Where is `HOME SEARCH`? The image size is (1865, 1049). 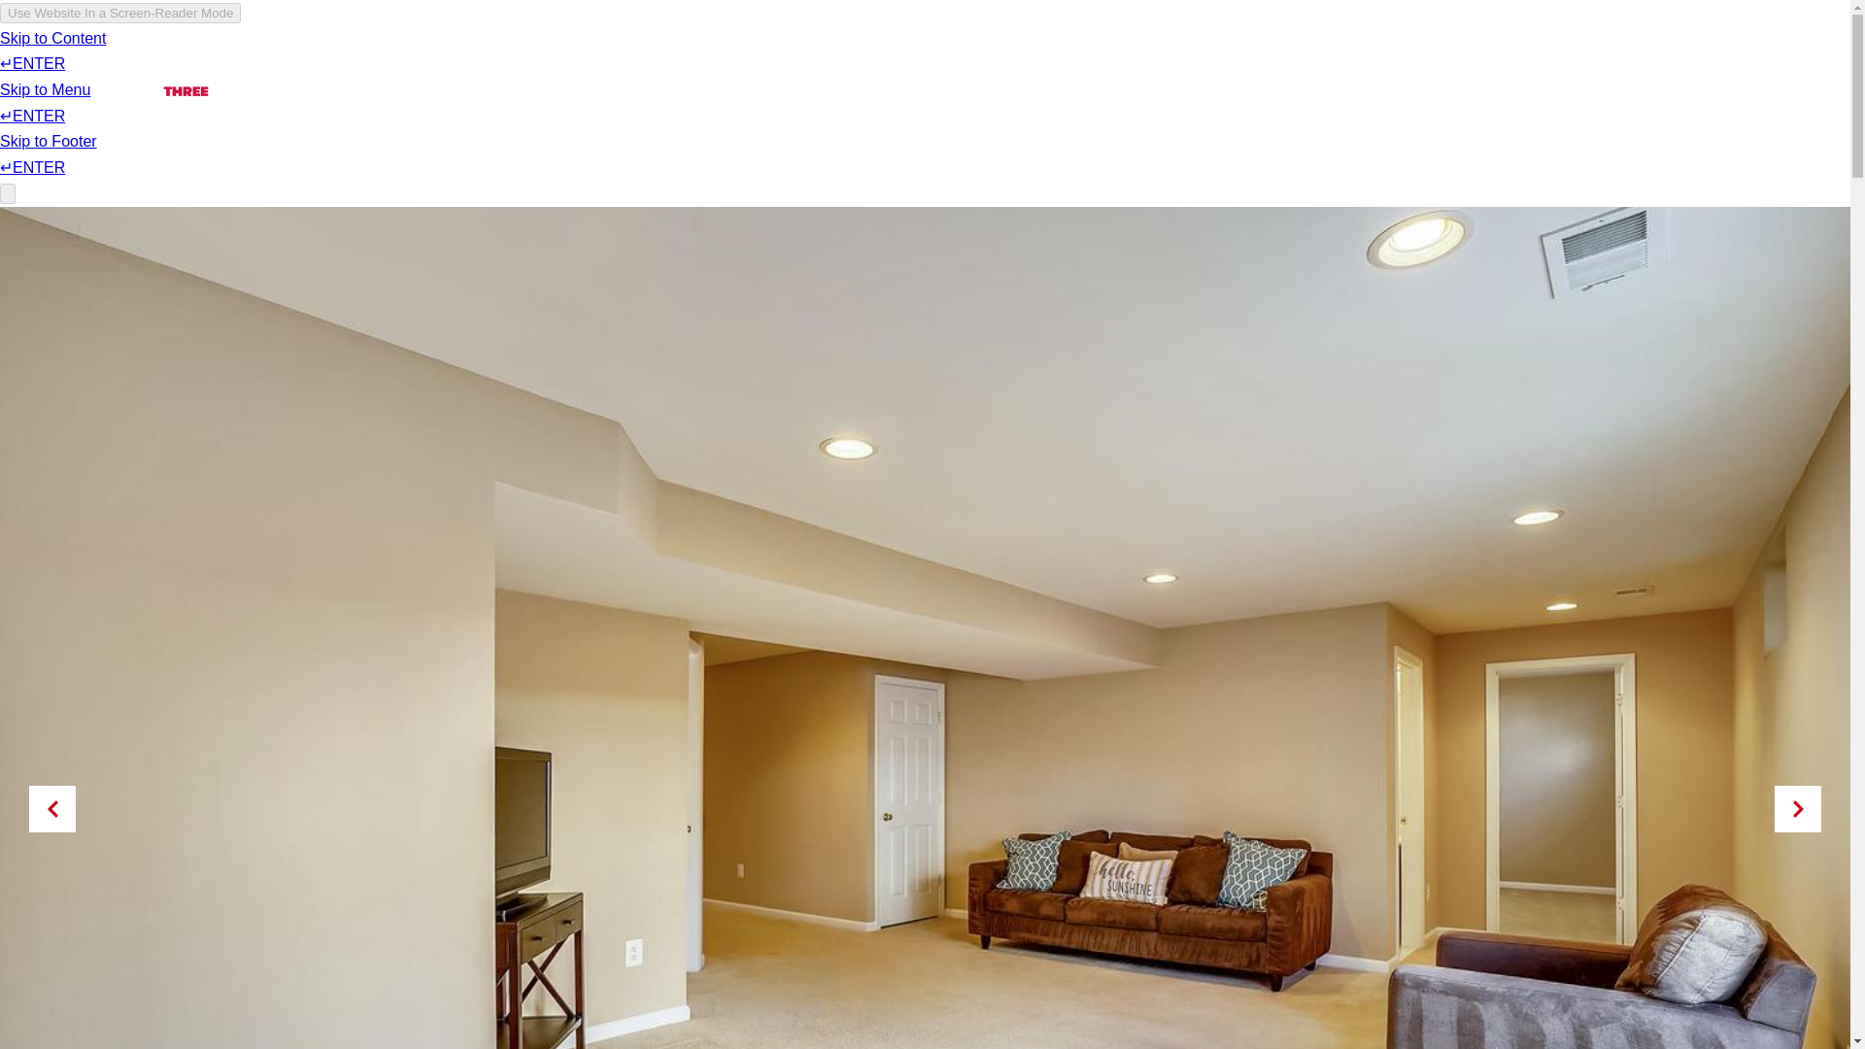 HOME SEARCH is located at coordinates (1309, 69).